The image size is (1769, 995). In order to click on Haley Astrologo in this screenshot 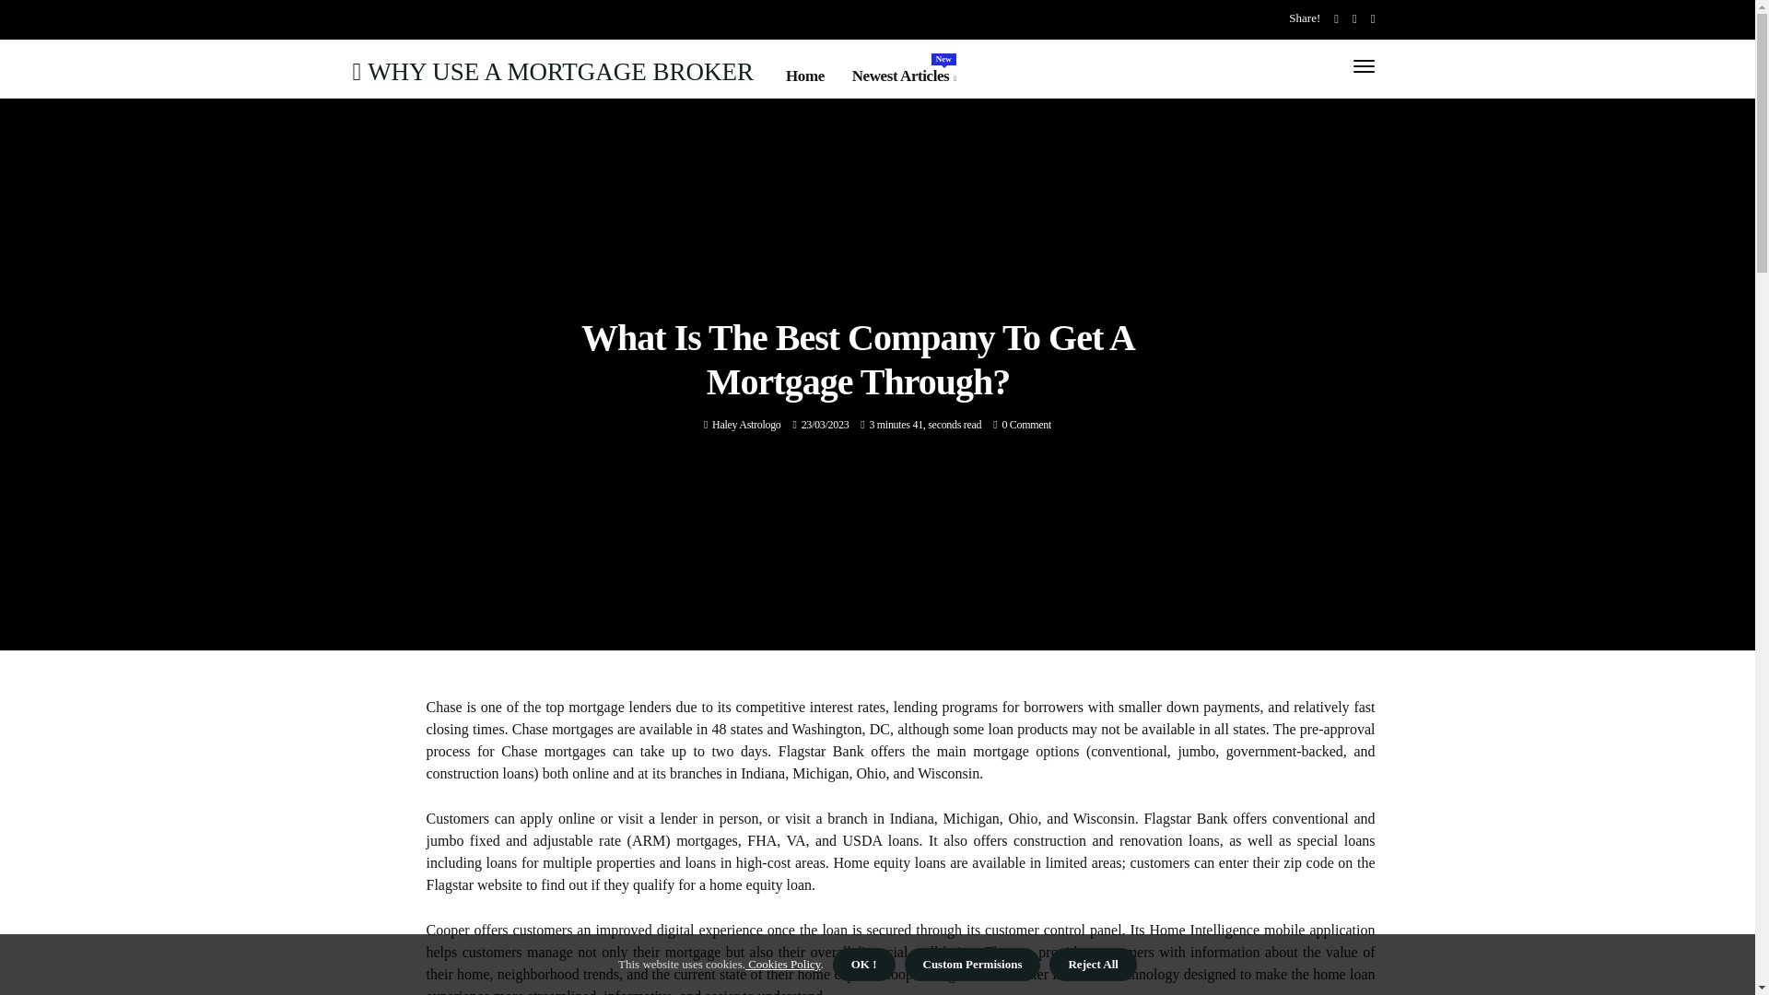, I will do `click(905, 76)`.